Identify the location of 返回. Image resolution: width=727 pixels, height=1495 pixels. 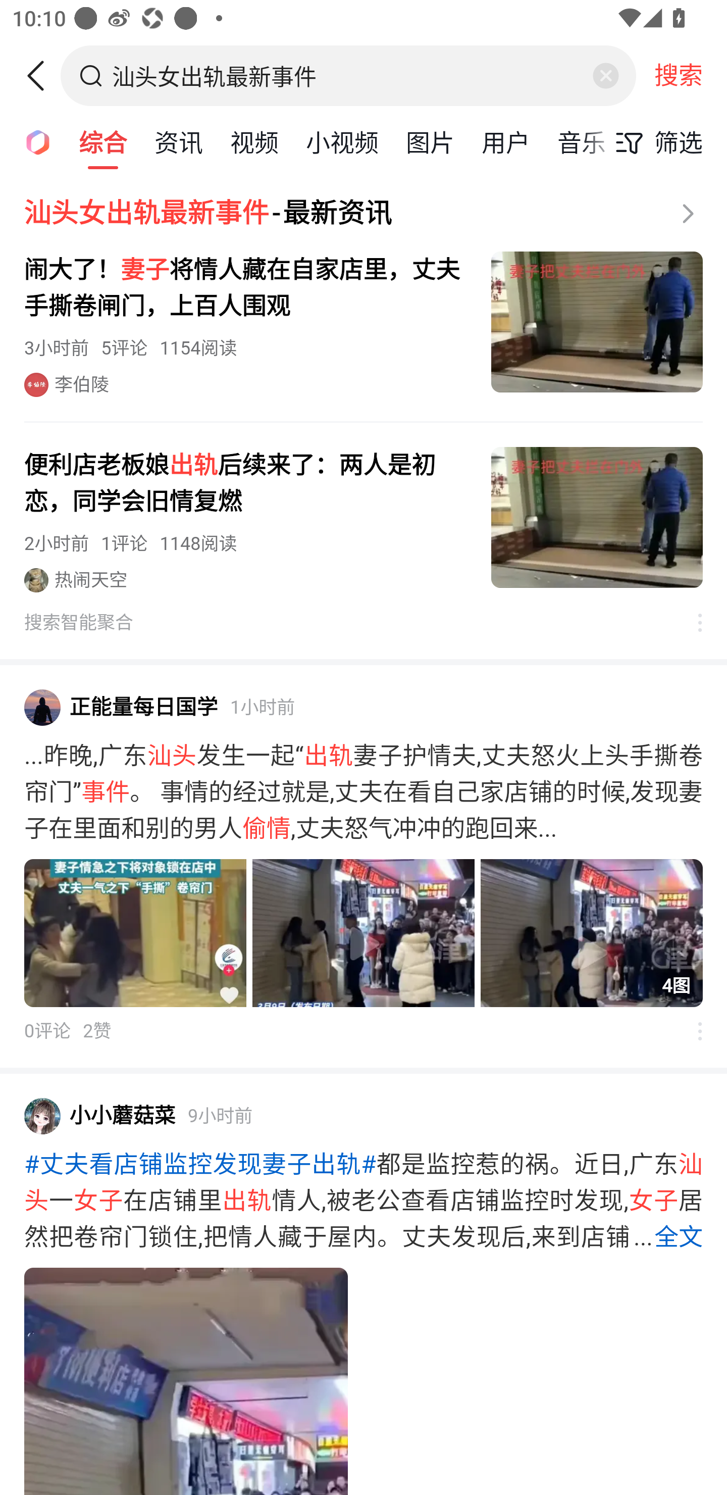
(42, 76).